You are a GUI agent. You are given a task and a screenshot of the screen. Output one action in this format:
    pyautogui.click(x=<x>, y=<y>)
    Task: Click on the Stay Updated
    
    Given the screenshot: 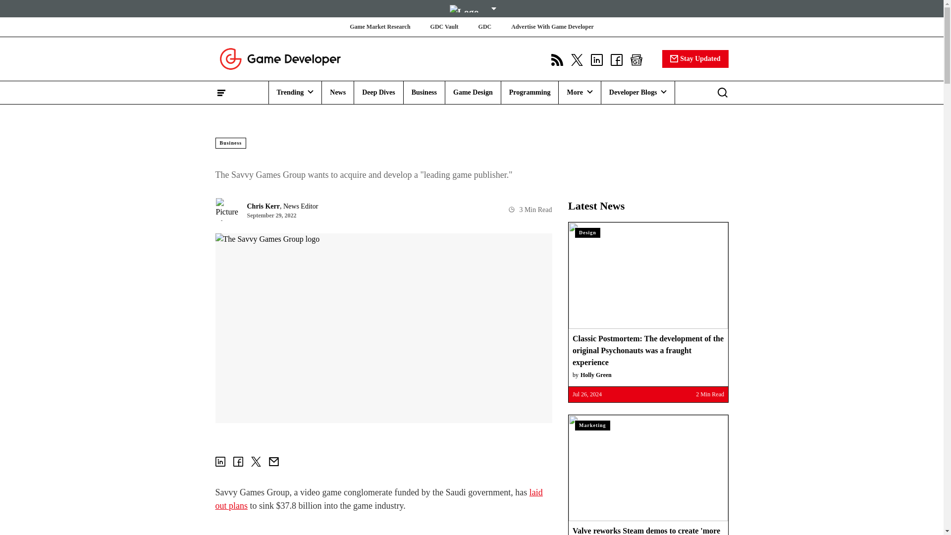 What is the action you would take?
    pyautogui.click(x=695, y=58)
    